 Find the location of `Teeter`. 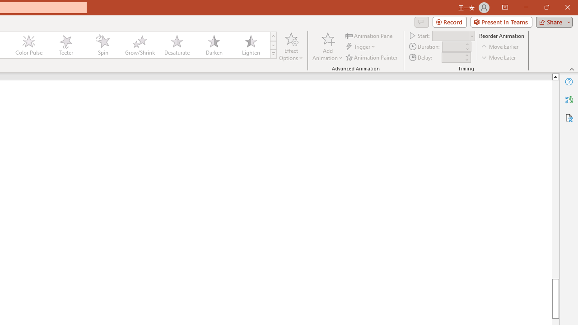

Teeter is located at coordinates (65, 45).